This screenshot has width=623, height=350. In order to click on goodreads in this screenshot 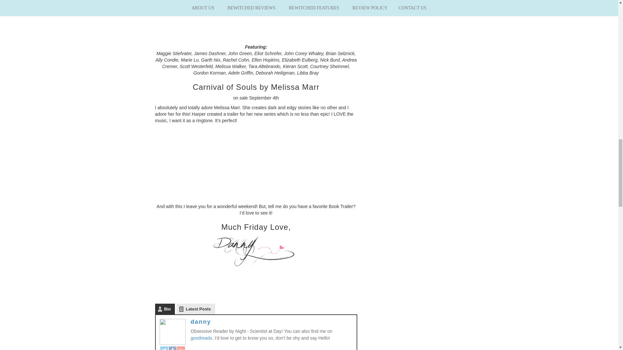, I will do `click(201, 338)`.